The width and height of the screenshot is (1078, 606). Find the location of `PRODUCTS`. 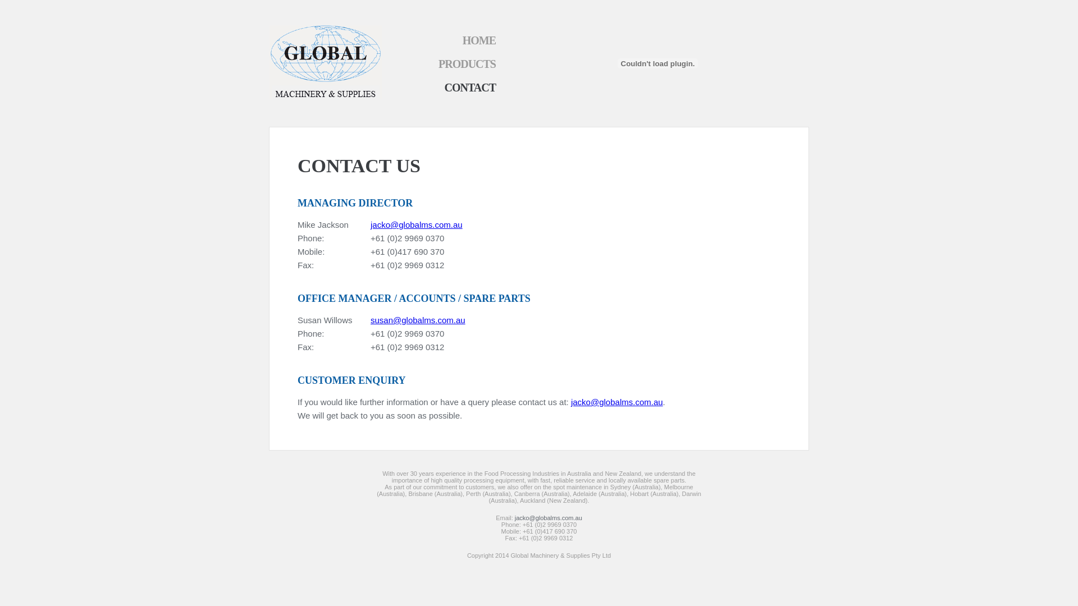

PRODUCTS is located at coordinates (467, 64).